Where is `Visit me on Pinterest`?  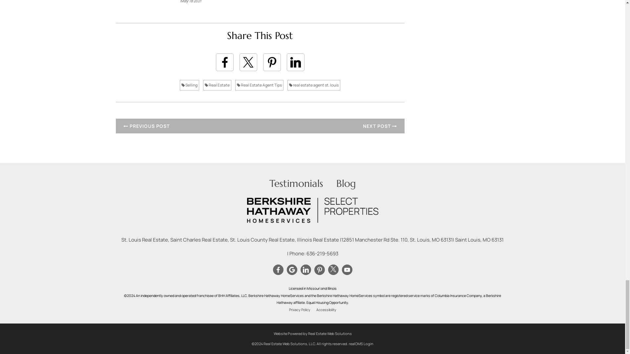 Visit me on Pinterest is located at coordinates (319, 269).